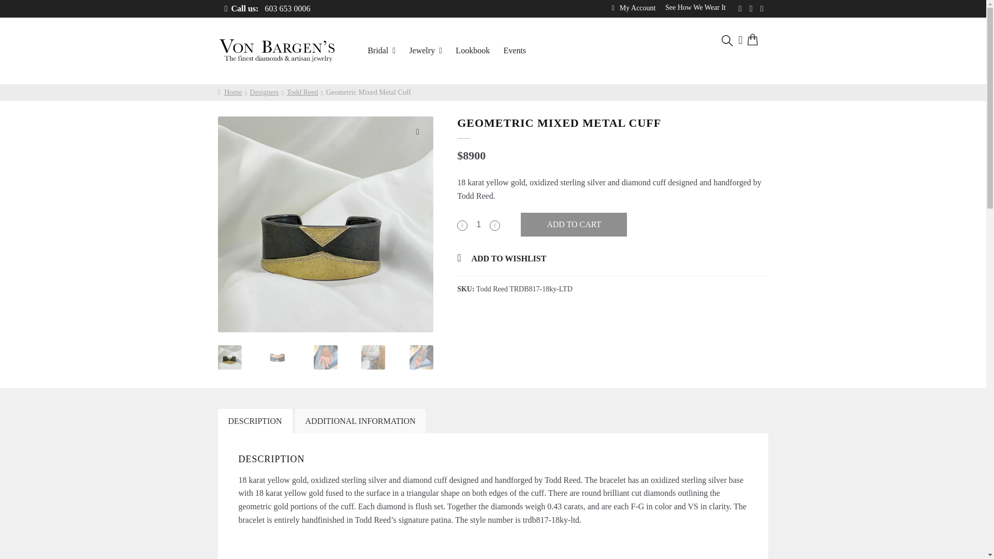  What do you see at coordinates (634, 8) in the screenshot?
I see `My Account` at bounding box center [634, 8].